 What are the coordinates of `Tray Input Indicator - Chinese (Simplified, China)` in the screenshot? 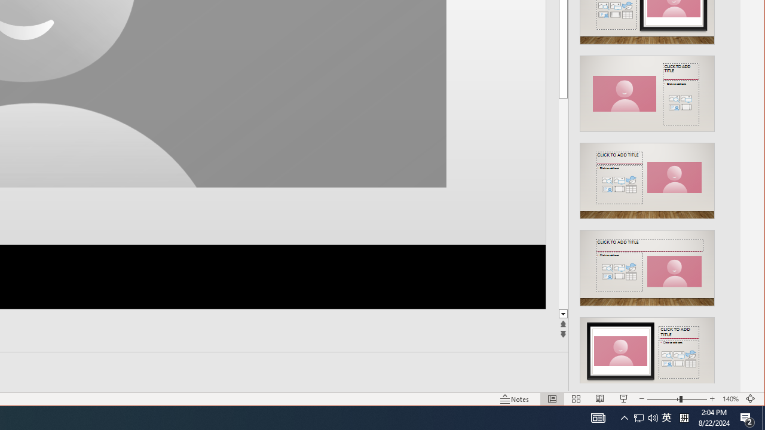 It's located at (763, 418).